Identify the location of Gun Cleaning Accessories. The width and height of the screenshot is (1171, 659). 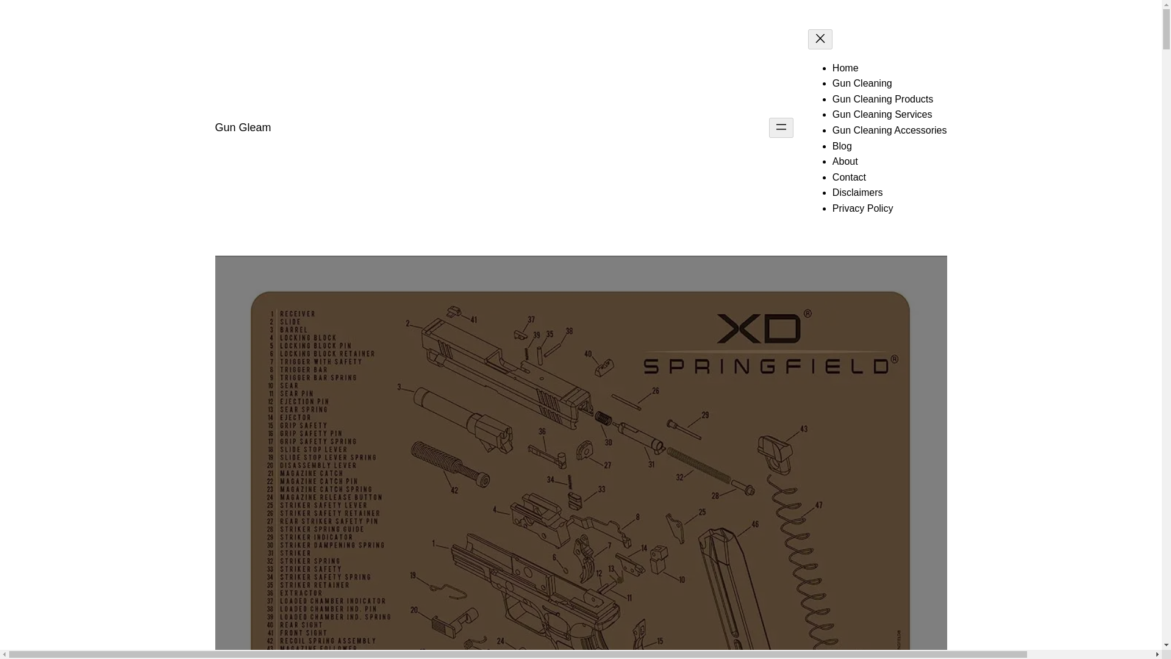
(890, 131).